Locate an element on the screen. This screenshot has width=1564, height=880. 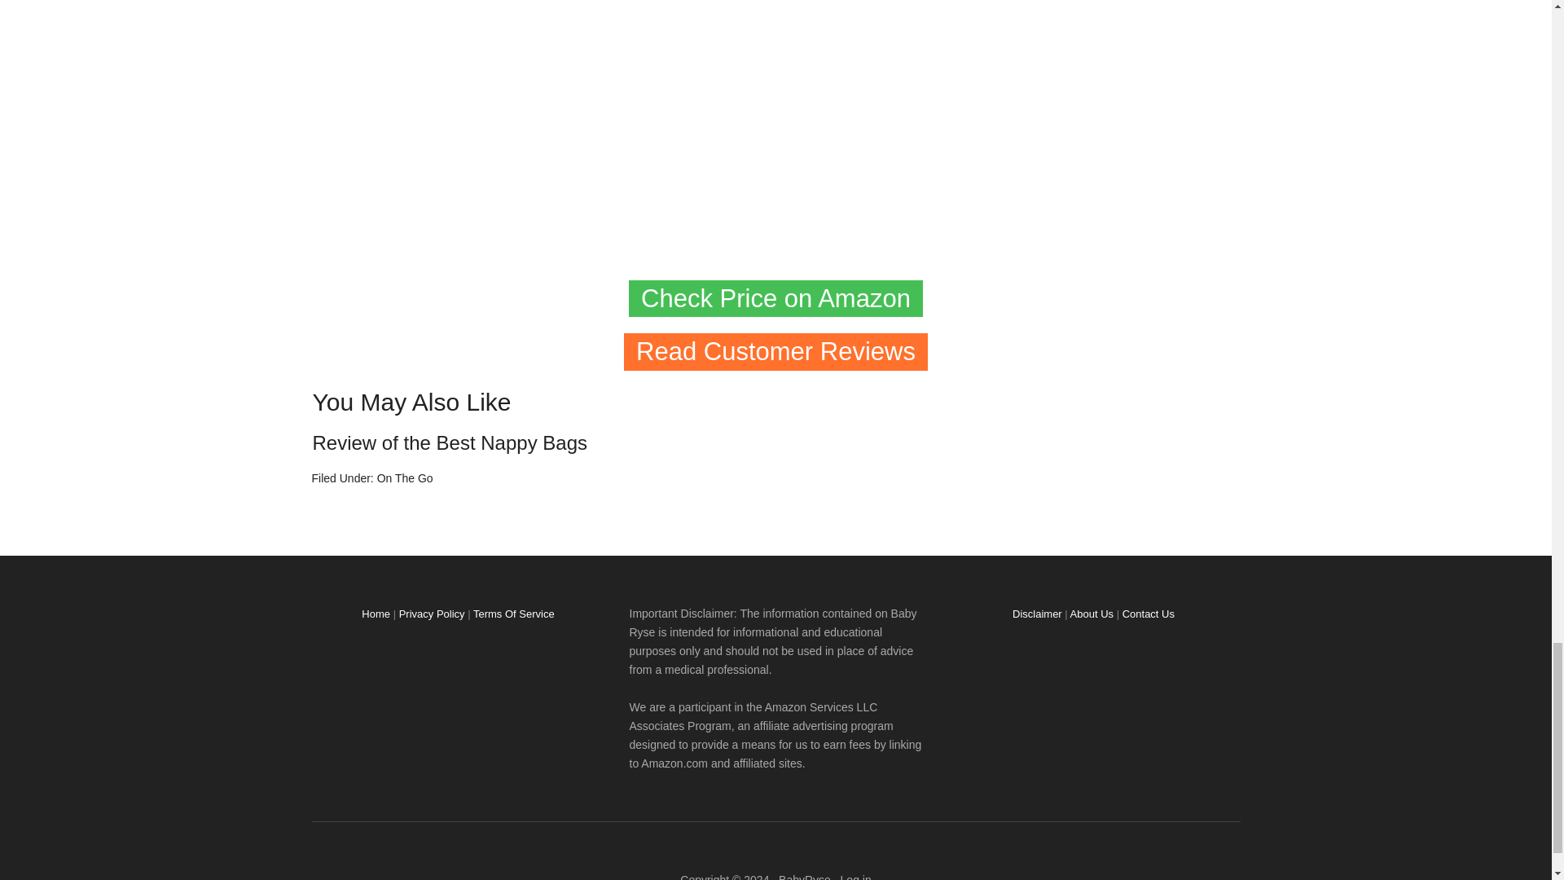
Home is located at coordinates (375, 614).